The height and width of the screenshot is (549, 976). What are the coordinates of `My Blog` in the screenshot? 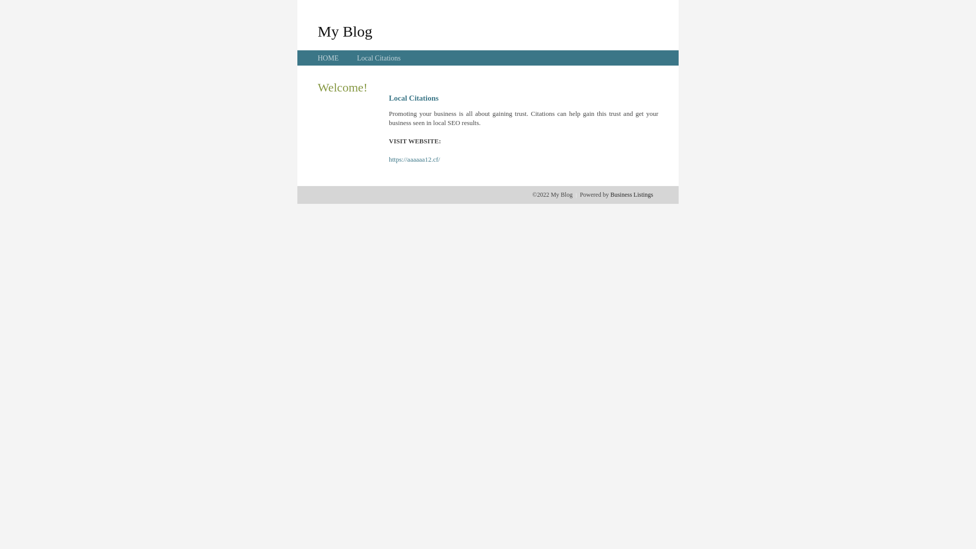 It's located at (345, 31).